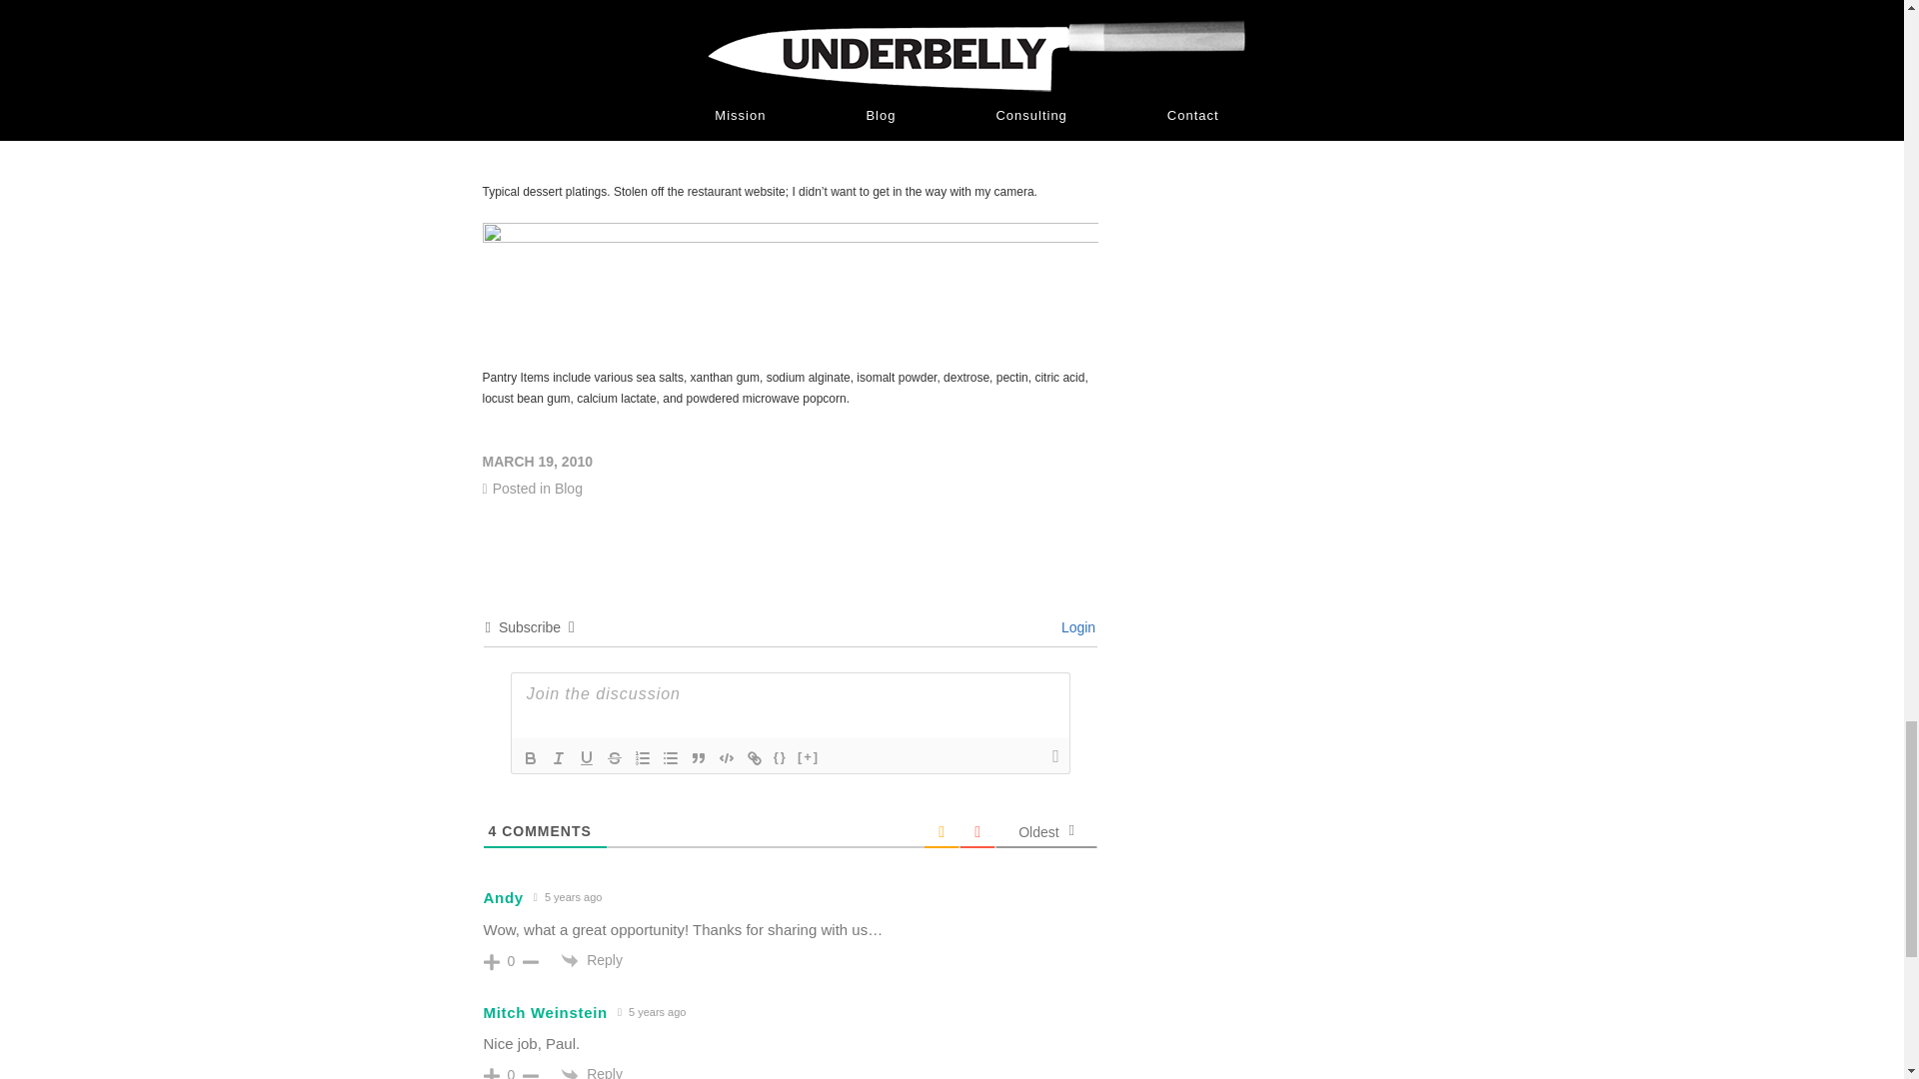  Describe the element at coordinates (786, 462) in the screenshot. I see `Friday, March 19, 2010, 12:21 am` at that location.